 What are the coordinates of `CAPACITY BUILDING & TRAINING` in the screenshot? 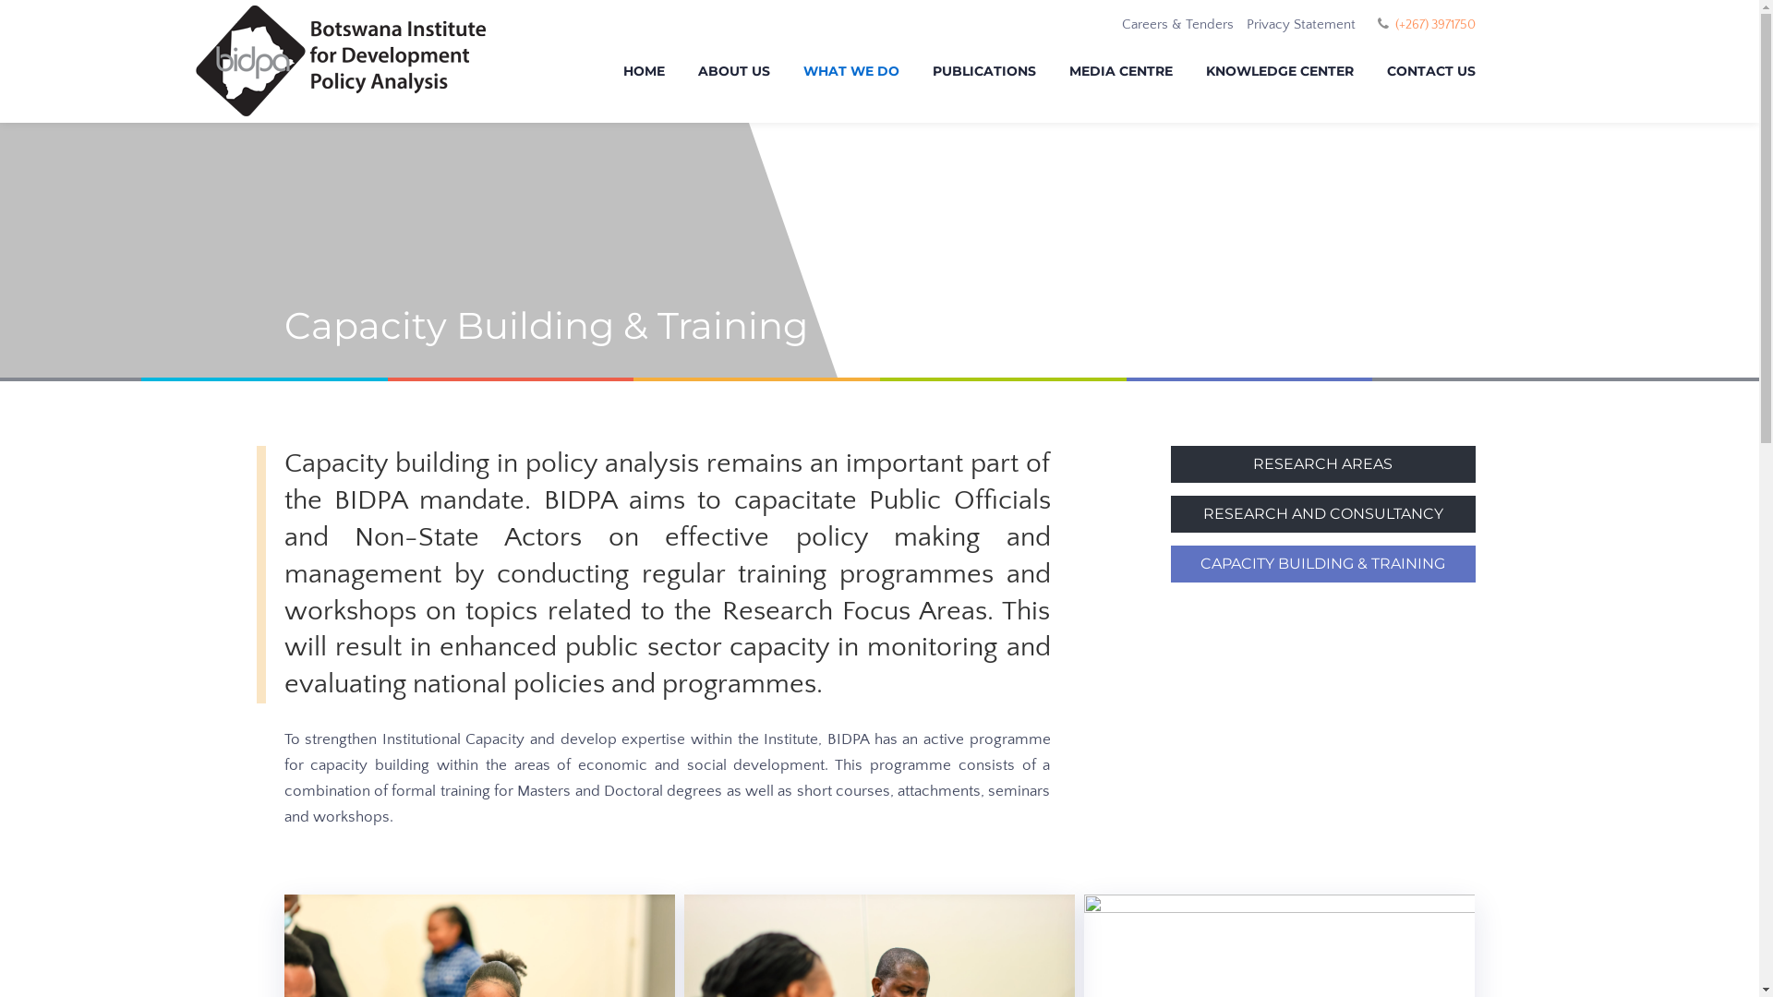 It's located at (1323, 564).